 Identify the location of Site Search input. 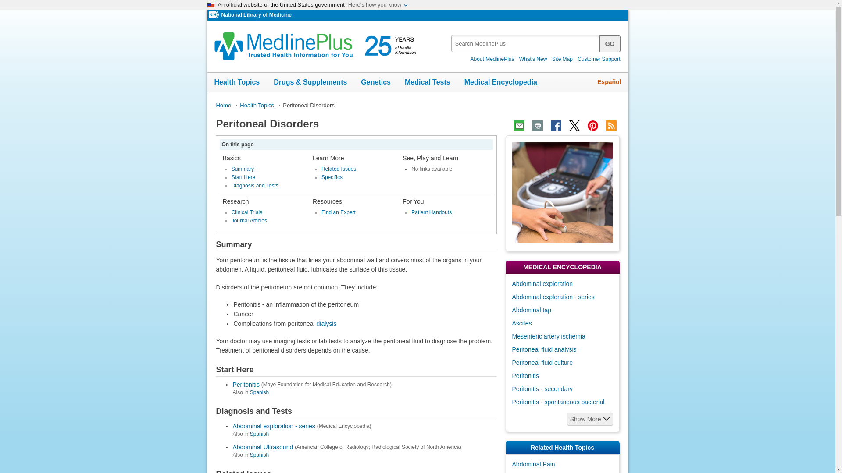
(526, 43).